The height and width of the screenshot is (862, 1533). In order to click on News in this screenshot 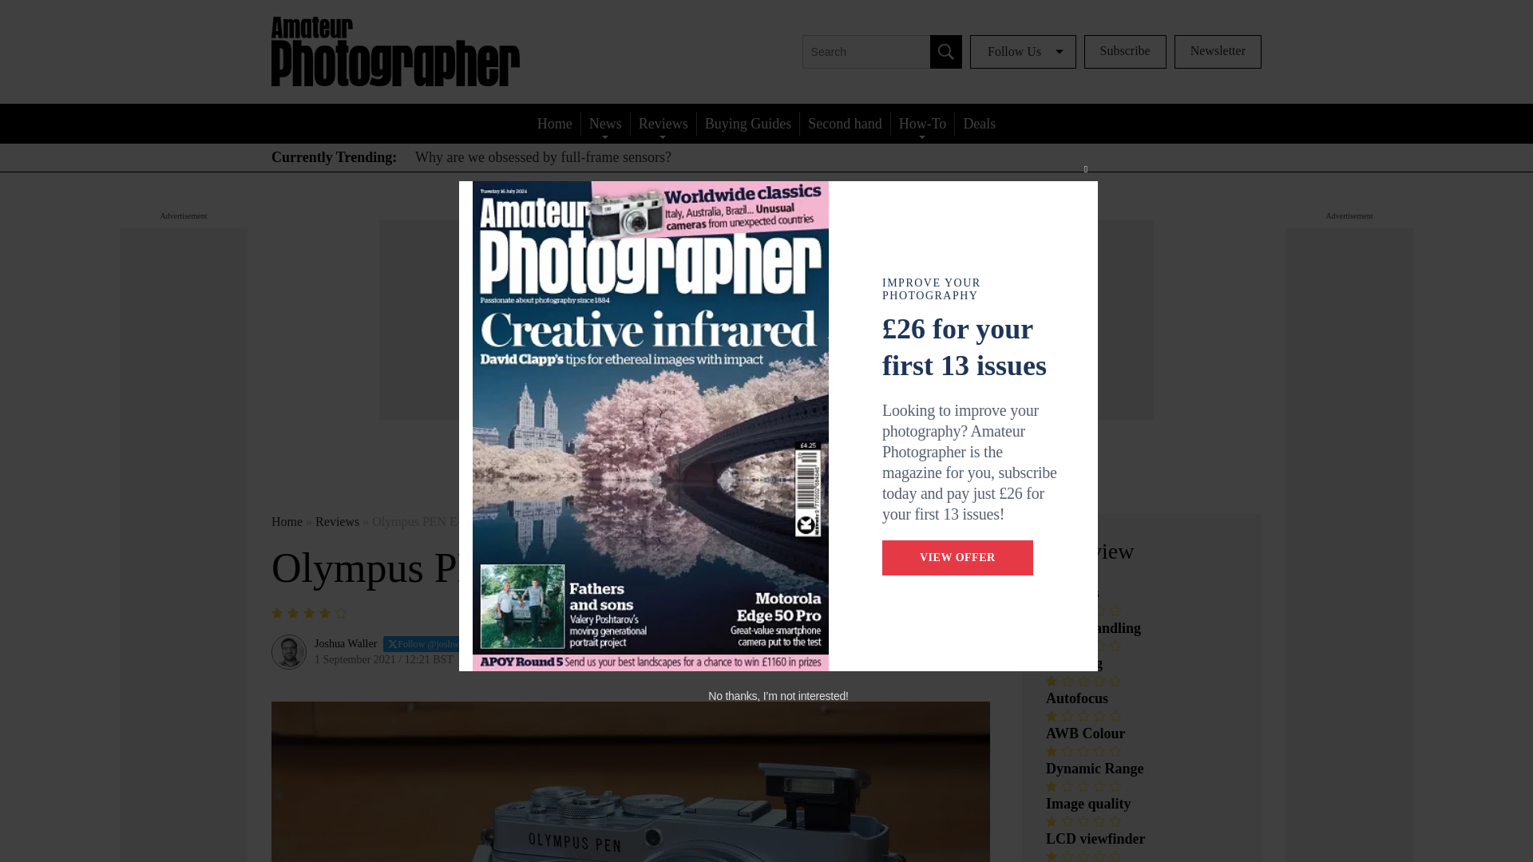, I will do `click(605, 123)`.